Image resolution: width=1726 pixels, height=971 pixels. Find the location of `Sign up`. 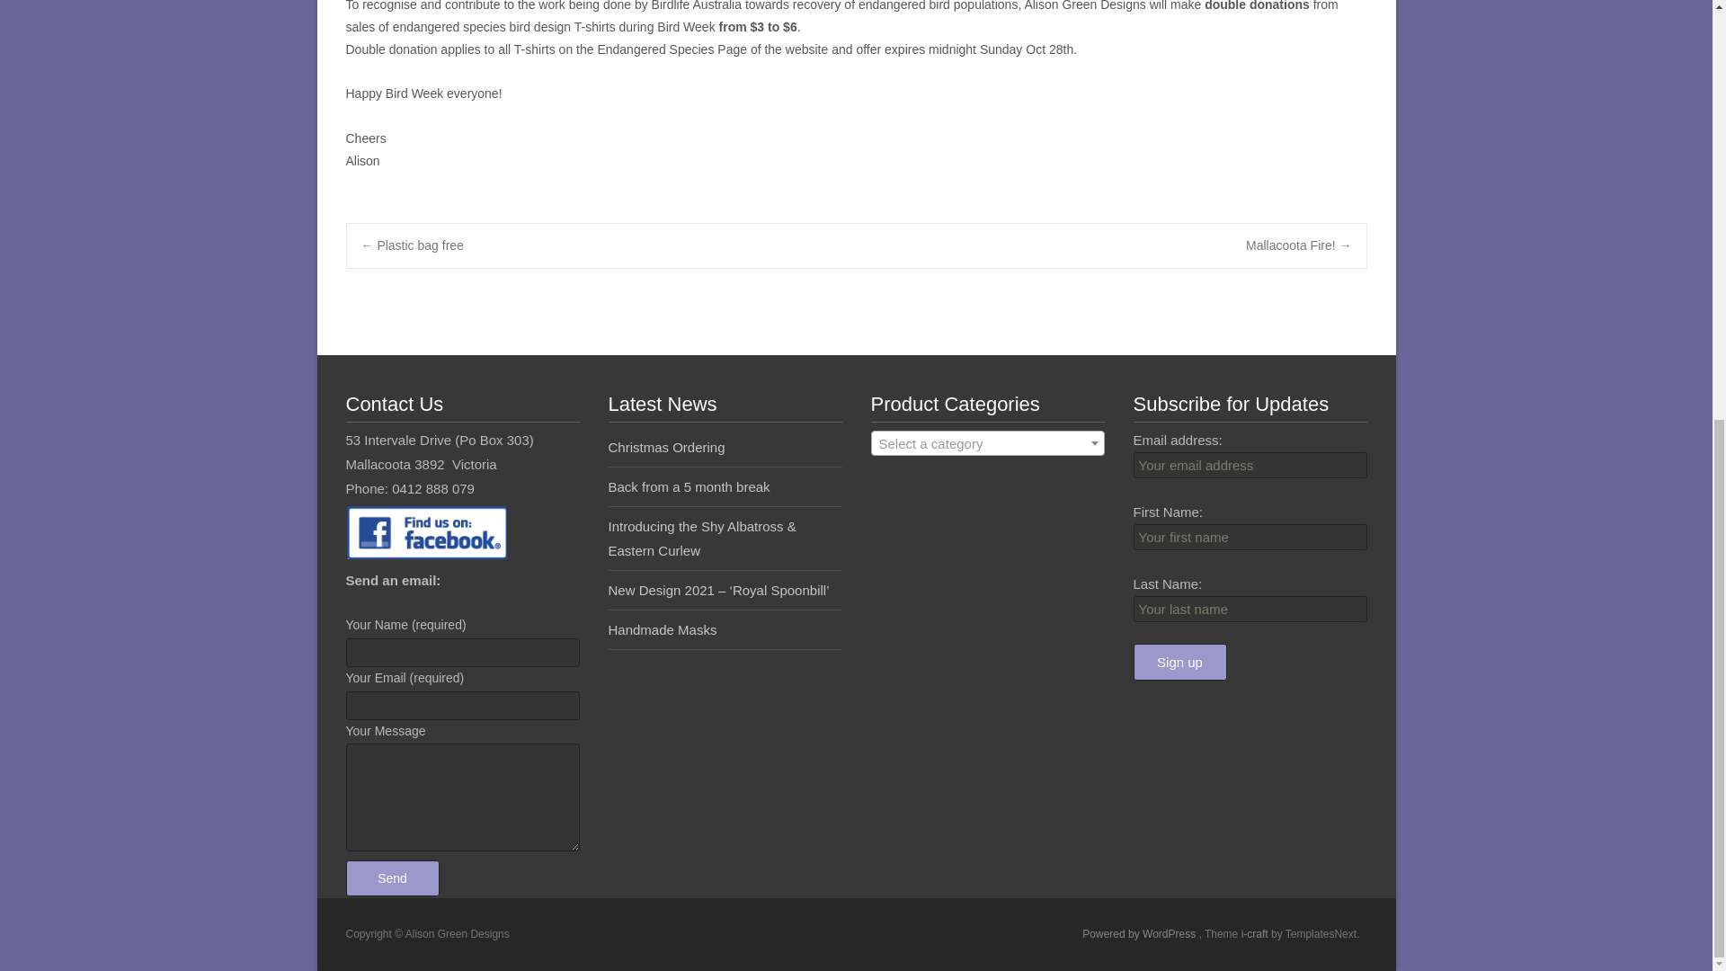

Sign up is located at coordinates (1179, 662).